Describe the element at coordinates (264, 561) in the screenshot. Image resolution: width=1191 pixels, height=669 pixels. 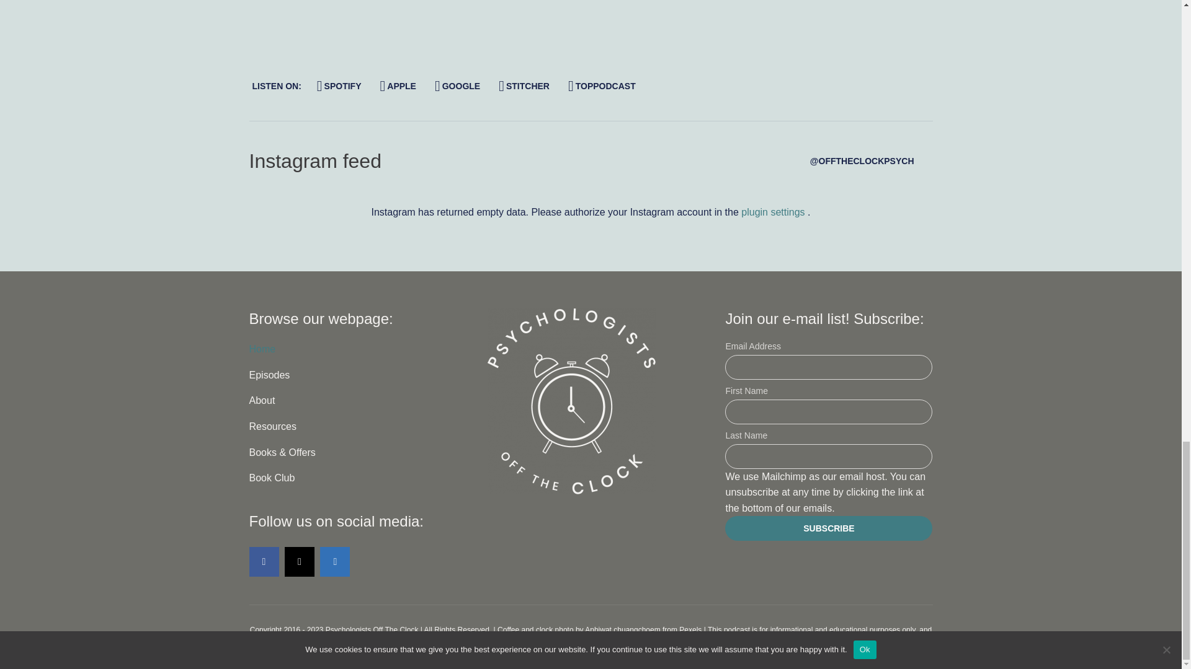
I see `Facebook` at that location.